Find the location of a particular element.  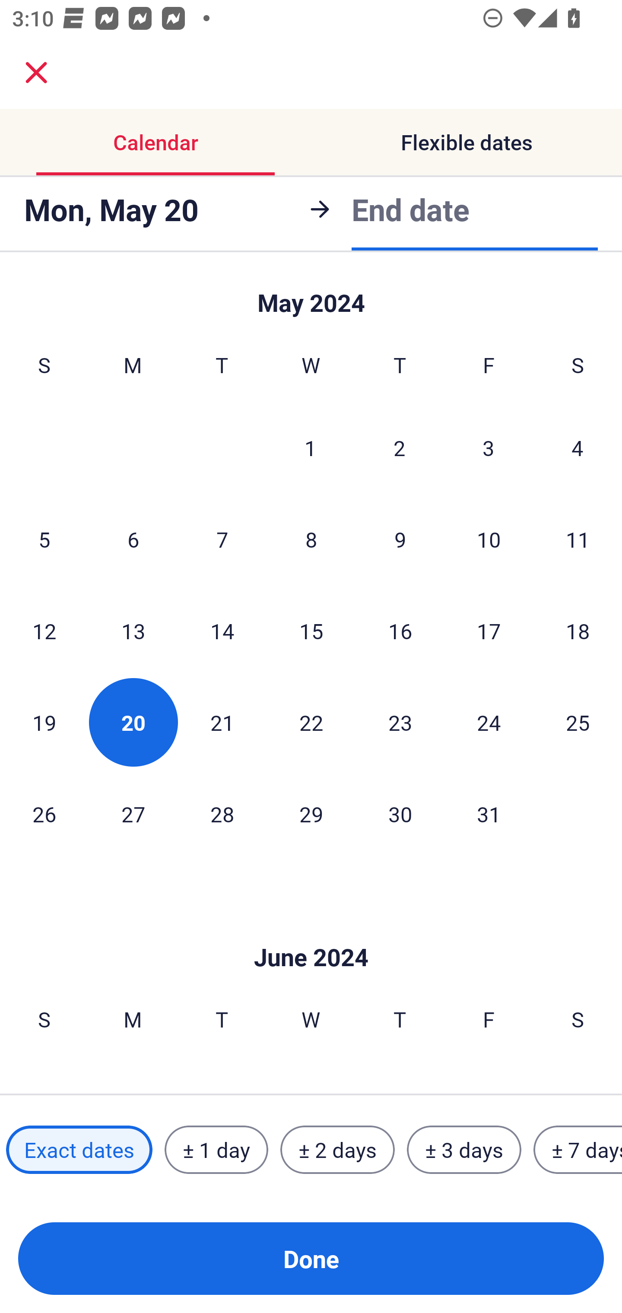

19 Sunday, May 19, 2024 is located at coordinates (44, 722).